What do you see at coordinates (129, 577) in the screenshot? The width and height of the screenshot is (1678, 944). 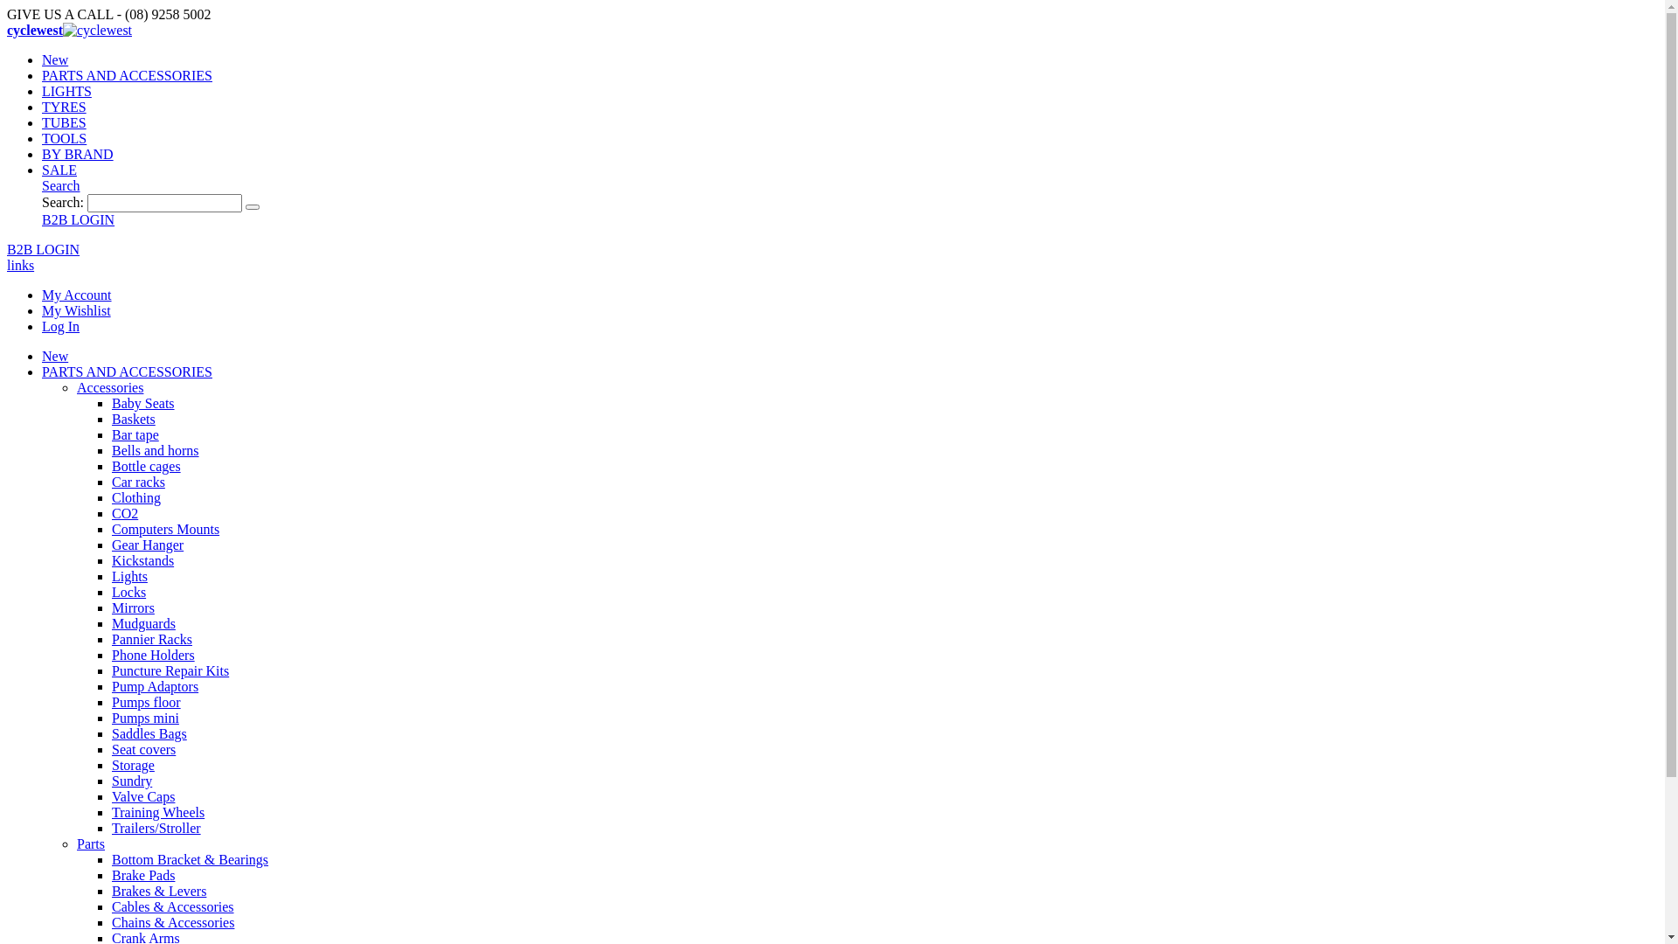 I see `Lights` at bounding box center [129, 577].